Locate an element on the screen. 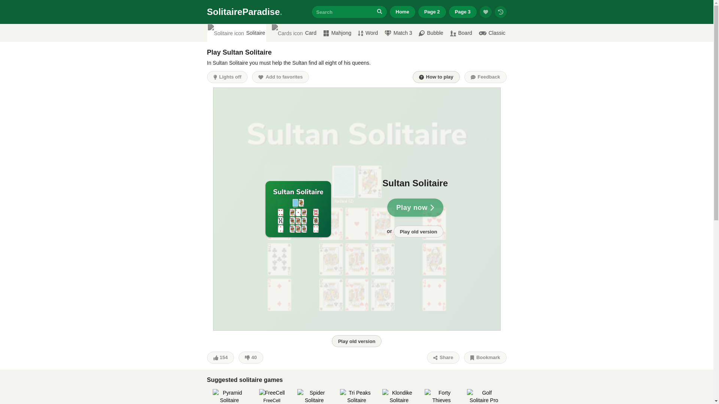 Image resolution: width=719 pixels, height=404 pixels. Spider Solitaire is located at coordinates (314, 397).